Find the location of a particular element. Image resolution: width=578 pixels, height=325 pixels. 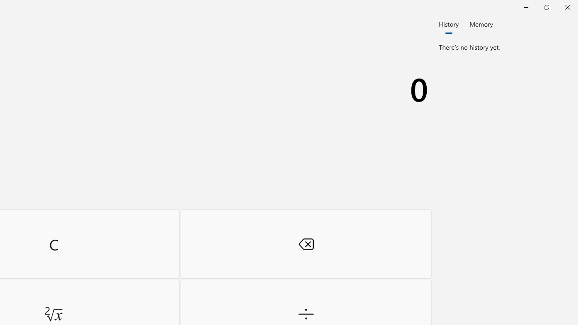

Close Calculator is located at coordinates (567, 7).